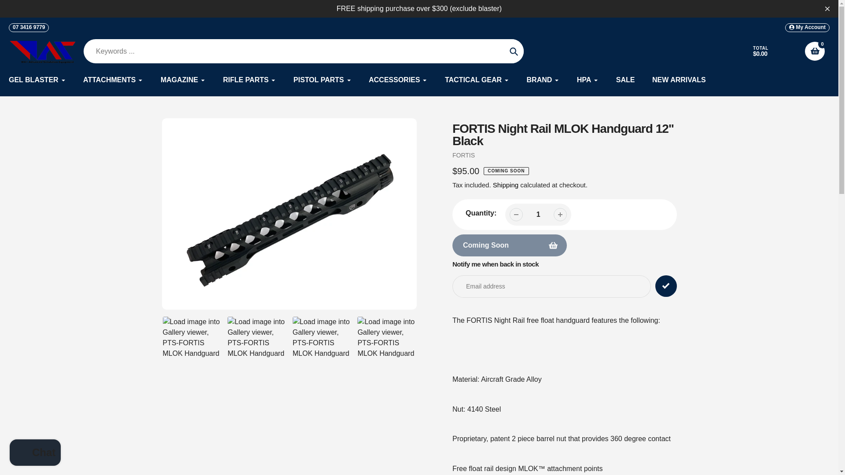  I want to click on 1, so click(538, 214).